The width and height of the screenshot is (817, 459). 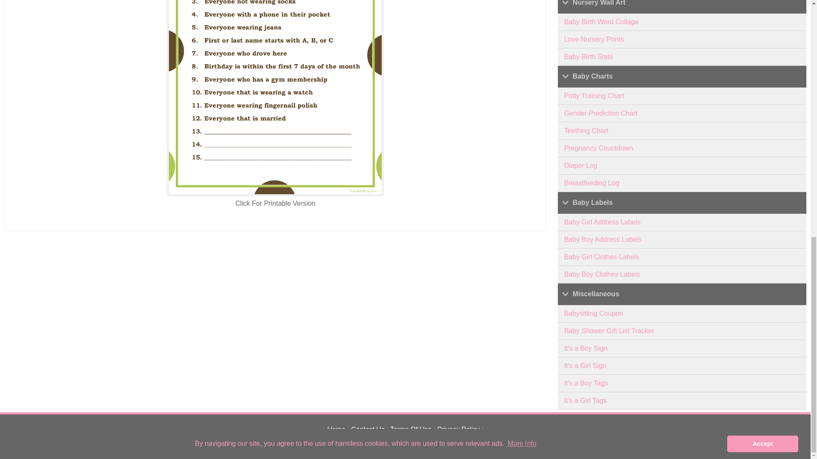 I want to click on Gender Prediction Chart, so click(x=682, y=114).